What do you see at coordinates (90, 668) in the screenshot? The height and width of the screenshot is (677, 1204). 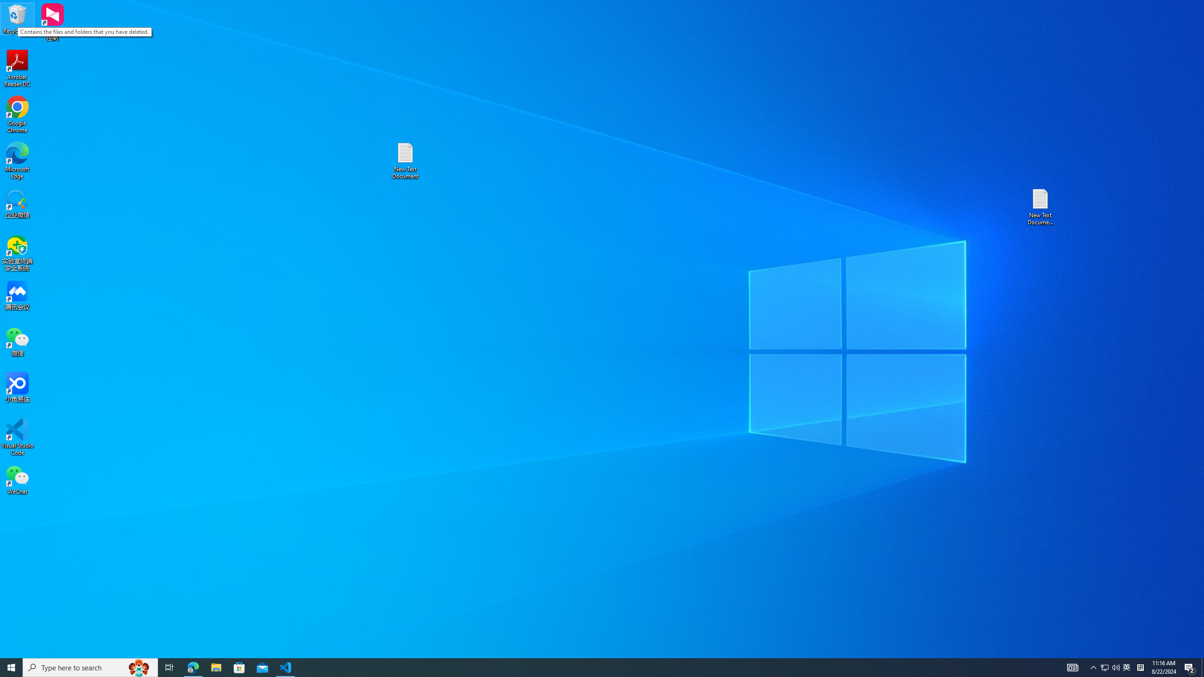 I see `Action Center, 2 new notifications` at bounding box center [90, 668].